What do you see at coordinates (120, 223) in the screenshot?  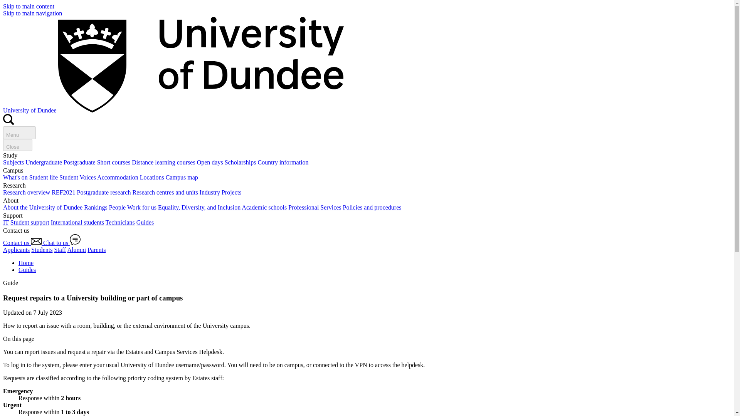 I see `Technicians` at bounding box center [120, 223].